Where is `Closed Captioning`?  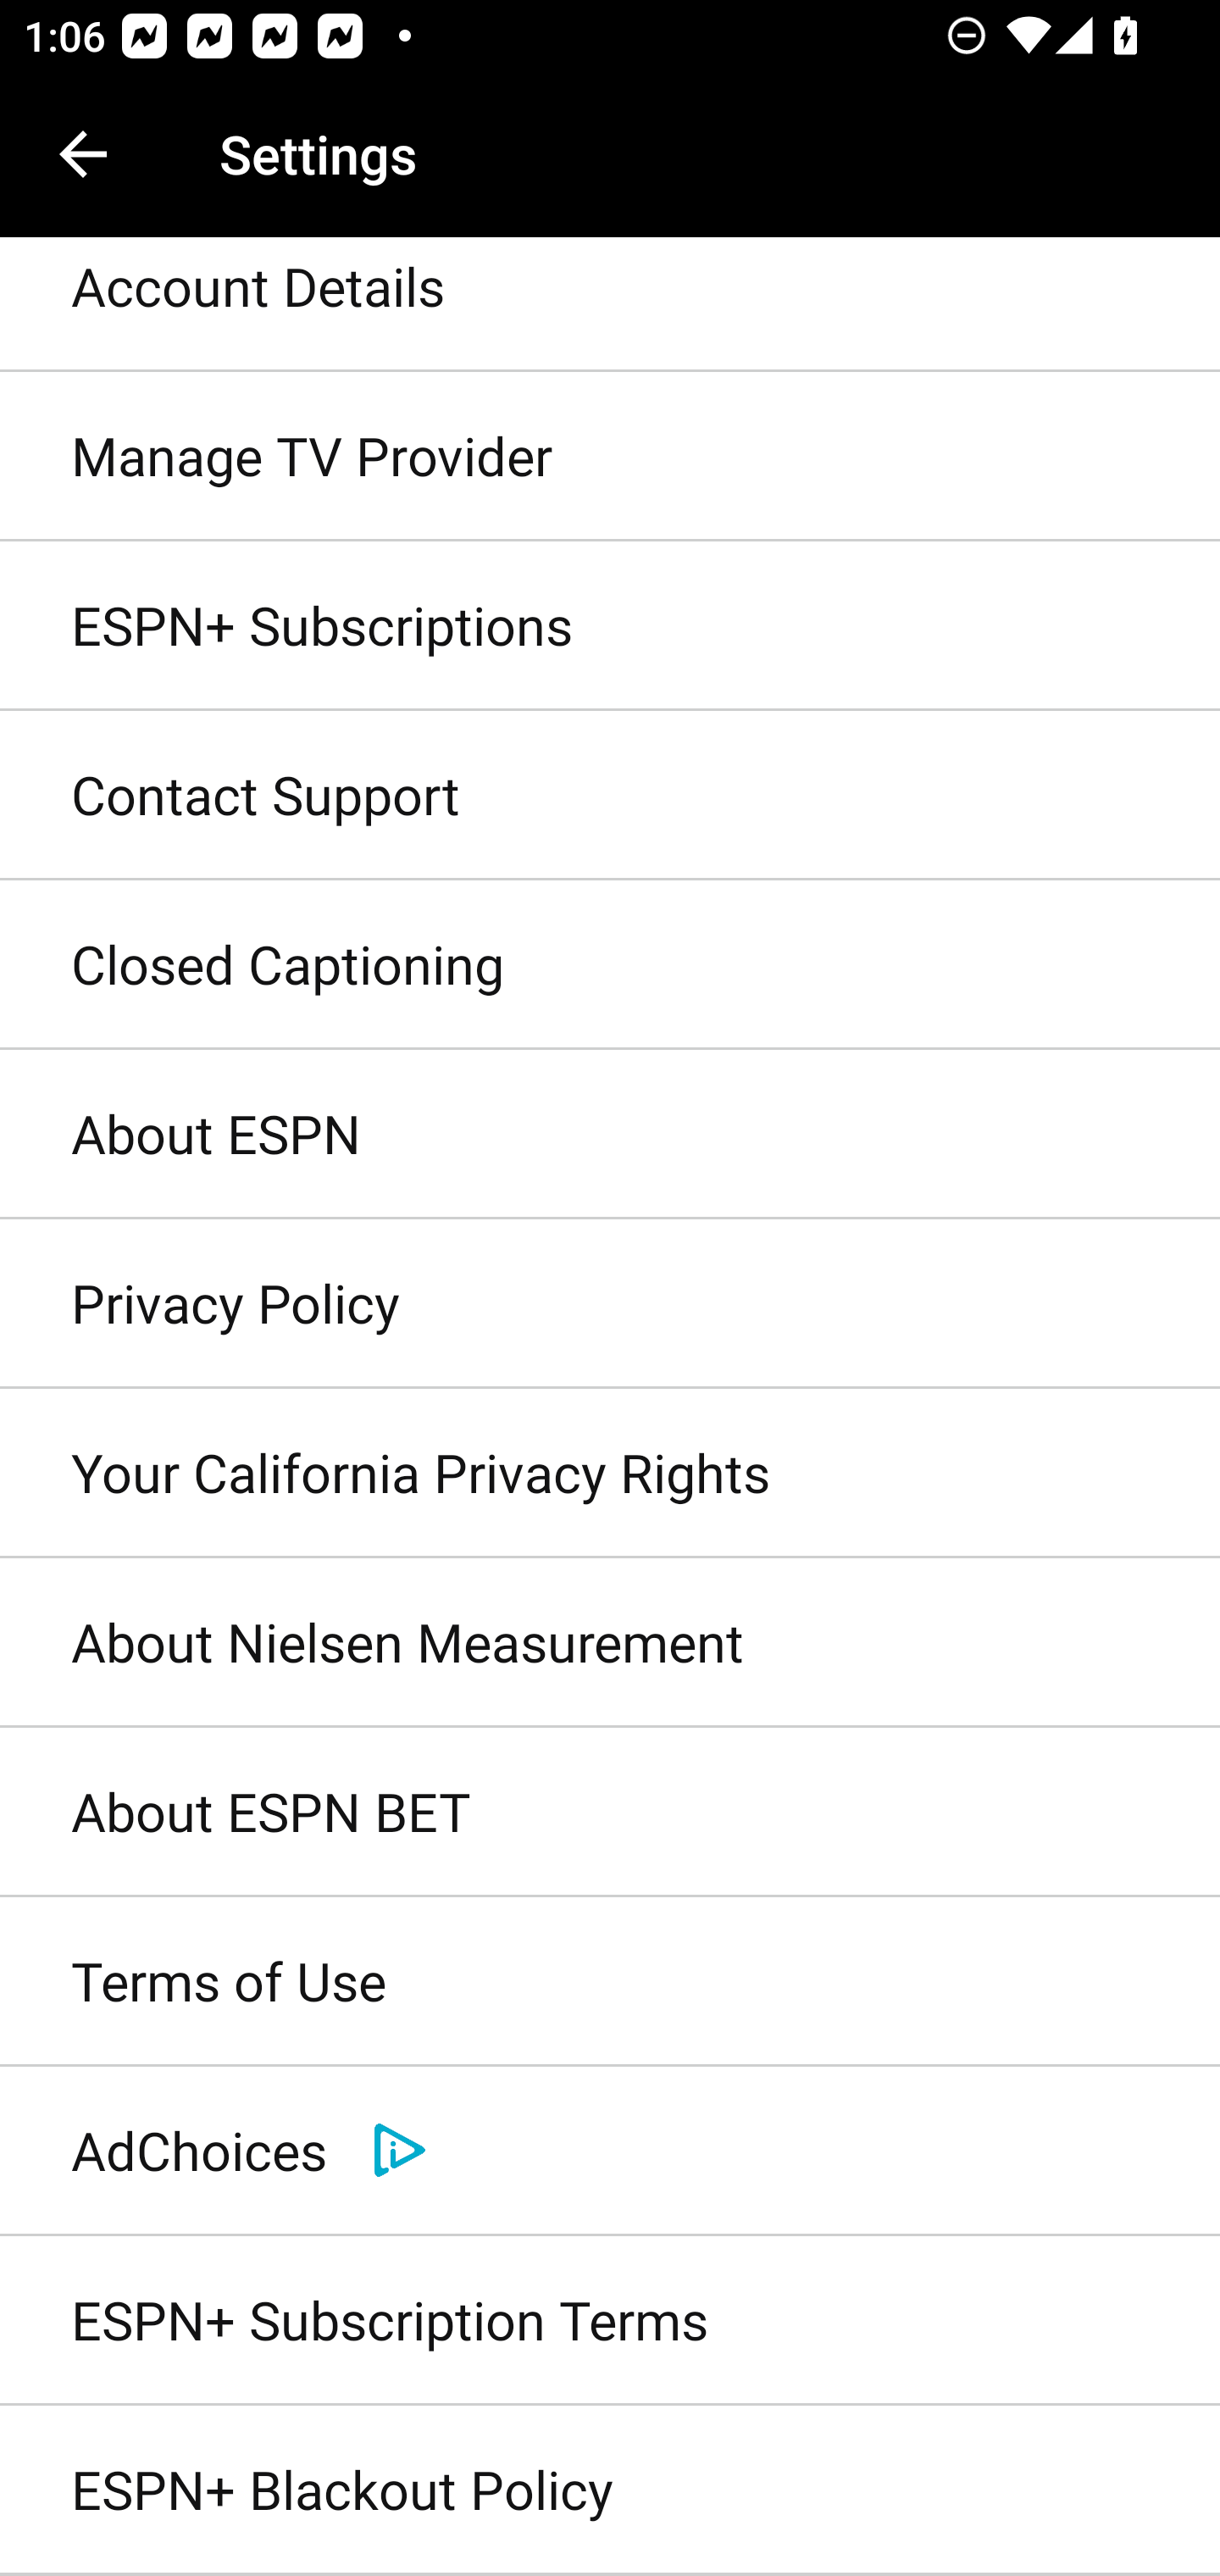 Closed Captioning is located at coordinates (610, 966).